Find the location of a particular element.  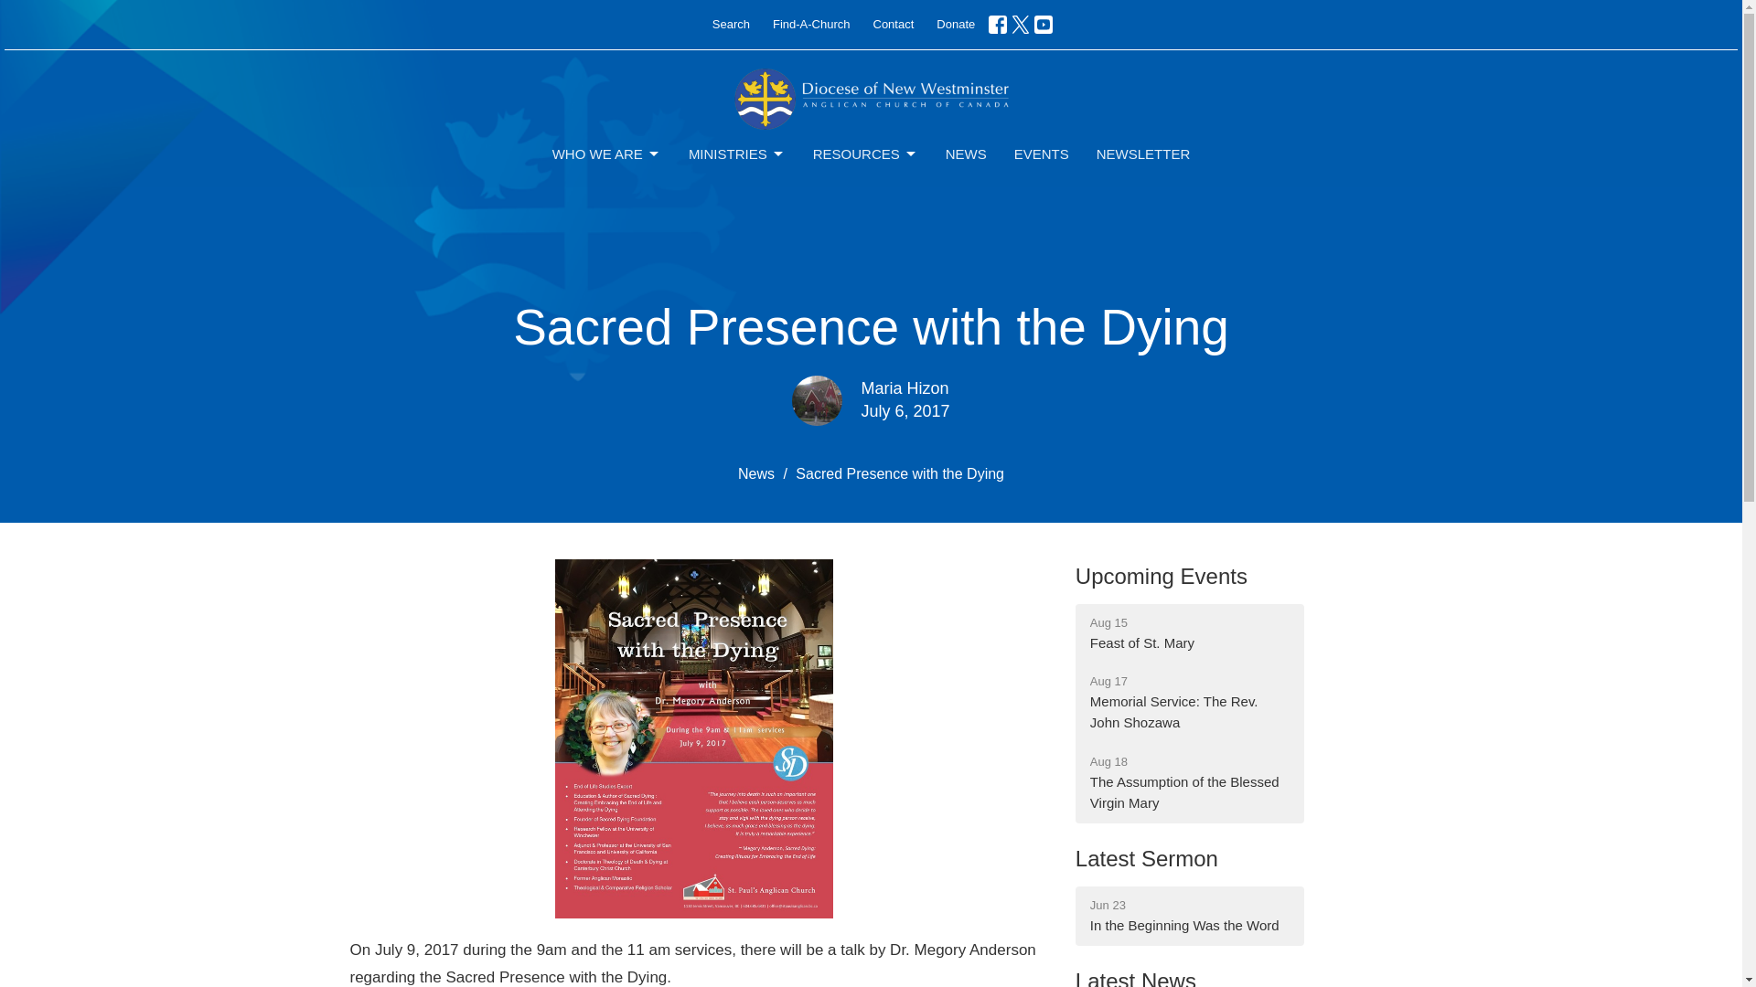

Find-A-Church is located at coordinates (812, 24).